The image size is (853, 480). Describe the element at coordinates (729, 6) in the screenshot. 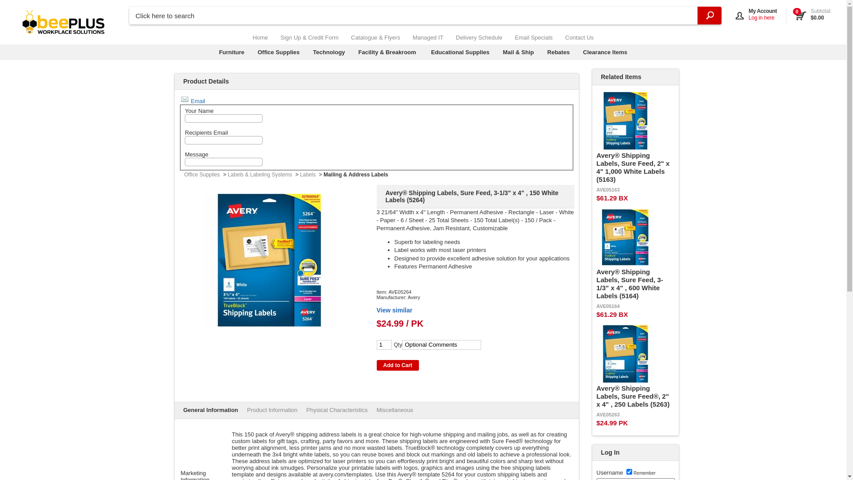

I see `Open My Account` at that location.